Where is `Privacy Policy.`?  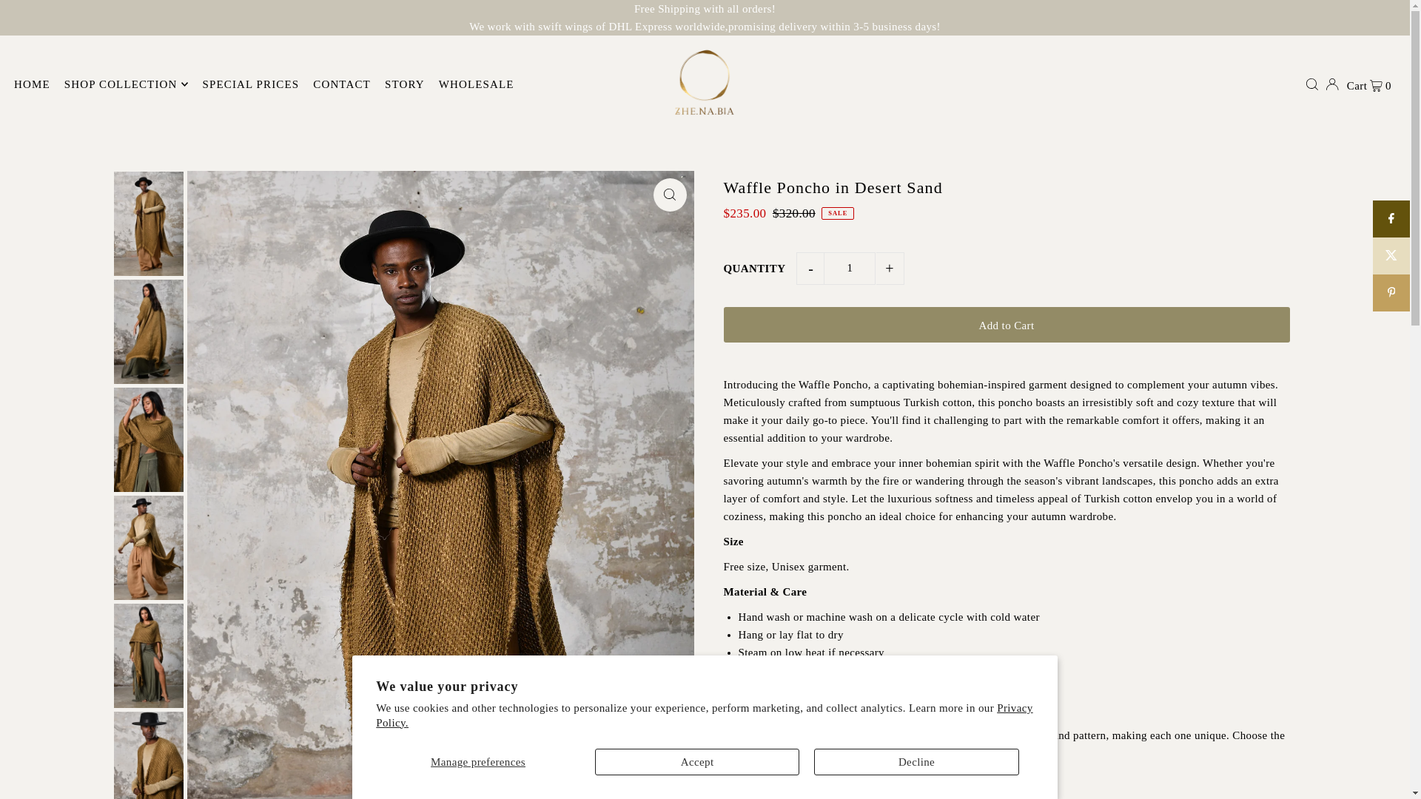
Privacy Policy. is located at coordinates (705, 715).